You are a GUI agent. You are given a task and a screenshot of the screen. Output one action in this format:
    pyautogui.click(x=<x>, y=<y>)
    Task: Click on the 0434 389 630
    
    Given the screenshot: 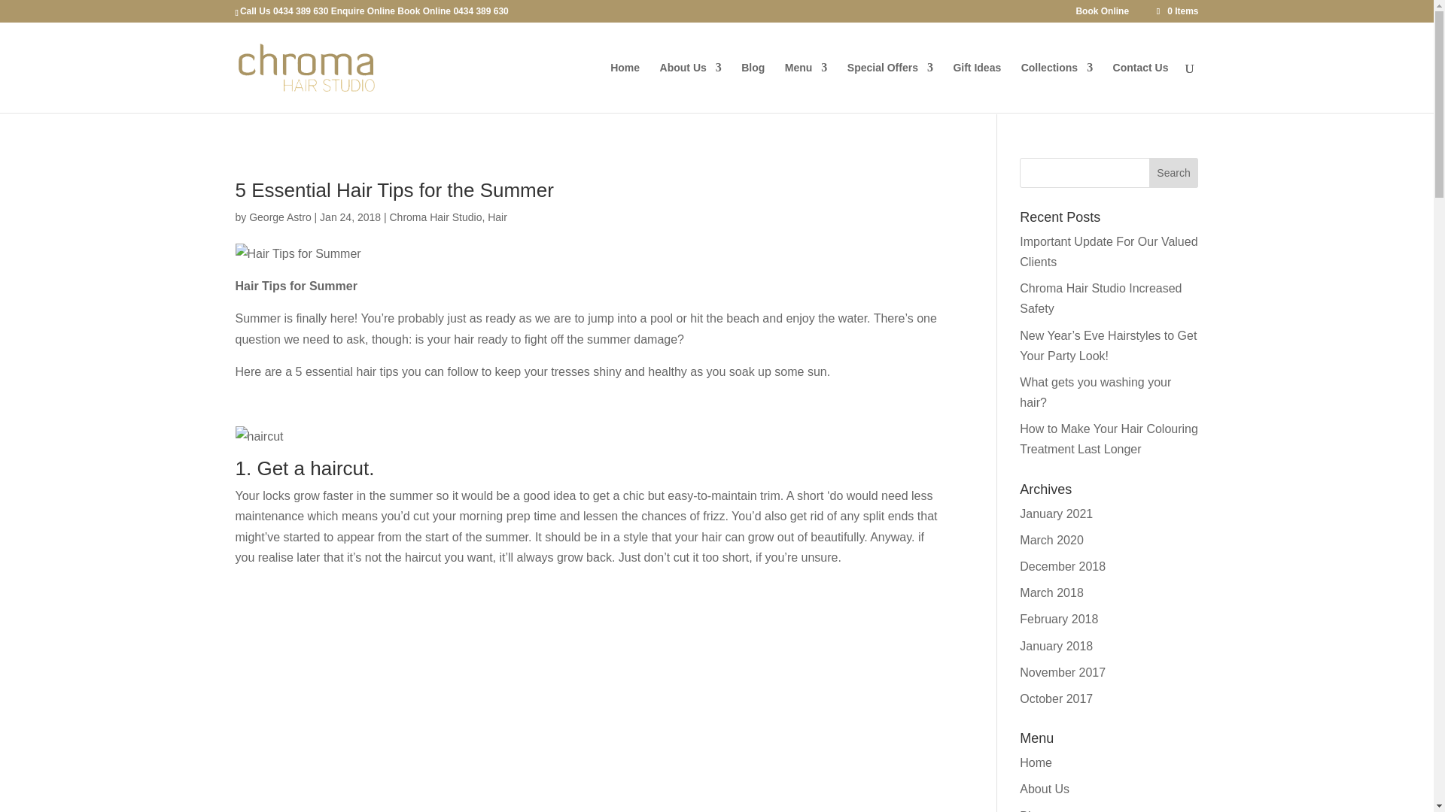 What is the action you would take?
    pyautogui.click(x=480, y=11)
    